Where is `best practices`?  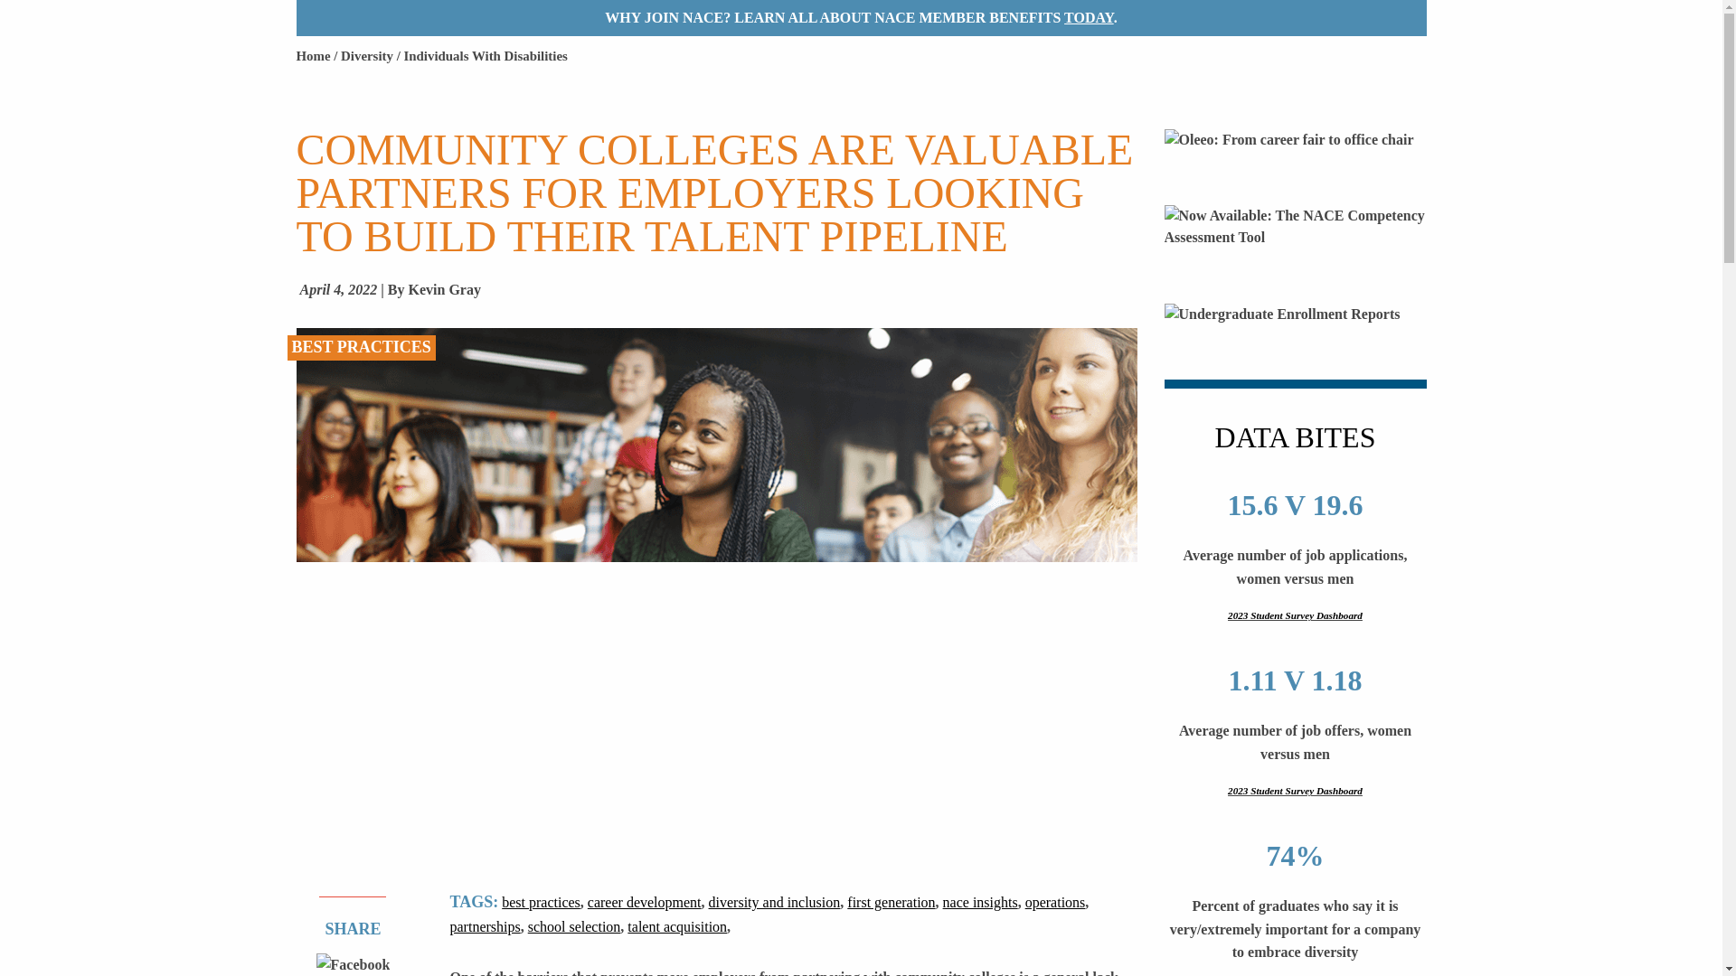 best practices is located at coordinates (541, 902).